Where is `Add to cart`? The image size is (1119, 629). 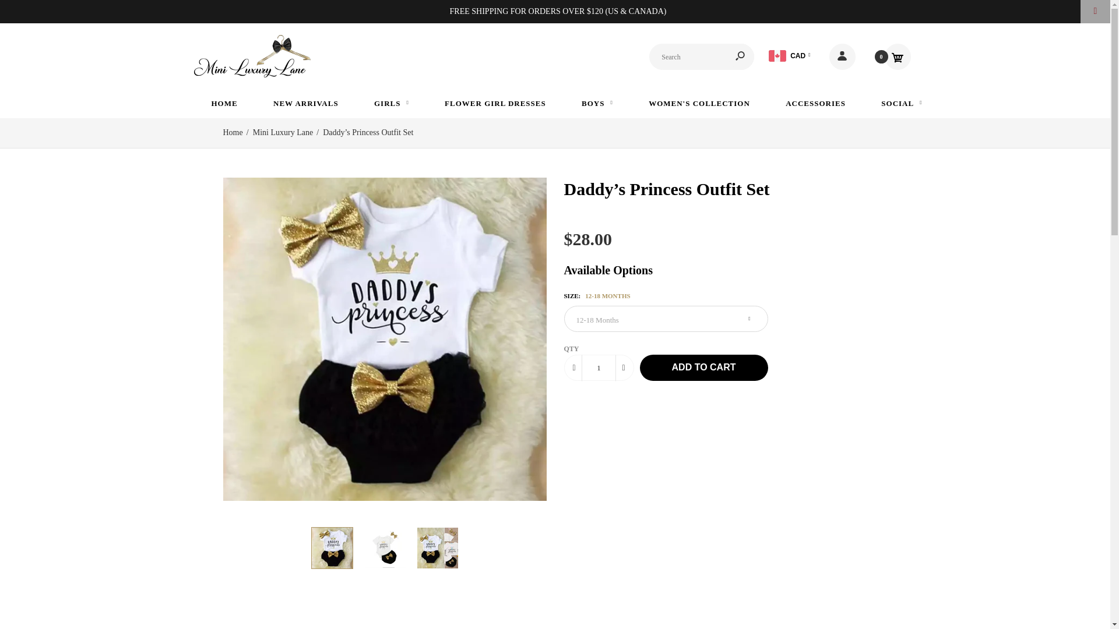 Add to cart is located at coordinates (704, 368).